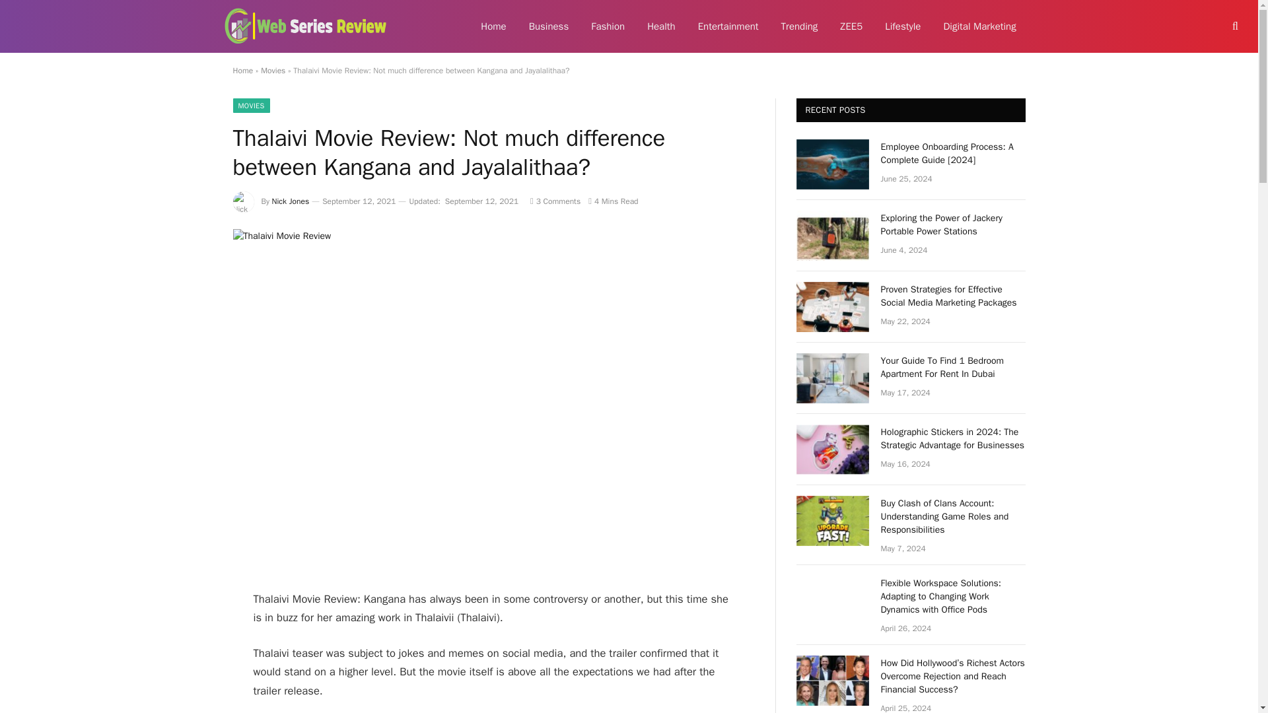  What do you see at coordinates (273, 70) in the screenshot?
I see `Movies` at bounding box center [273, 70].